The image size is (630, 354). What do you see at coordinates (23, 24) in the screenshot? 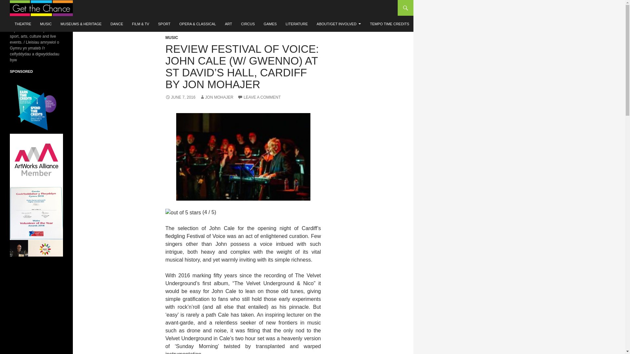
I see `THEATRE` at bounding box center [23, 24].